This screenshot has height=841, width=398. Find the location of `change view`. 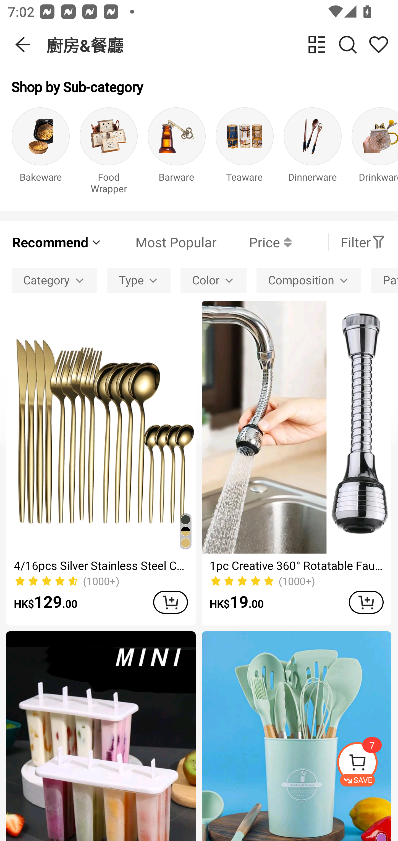

change view is located at coordinates (317, 44).